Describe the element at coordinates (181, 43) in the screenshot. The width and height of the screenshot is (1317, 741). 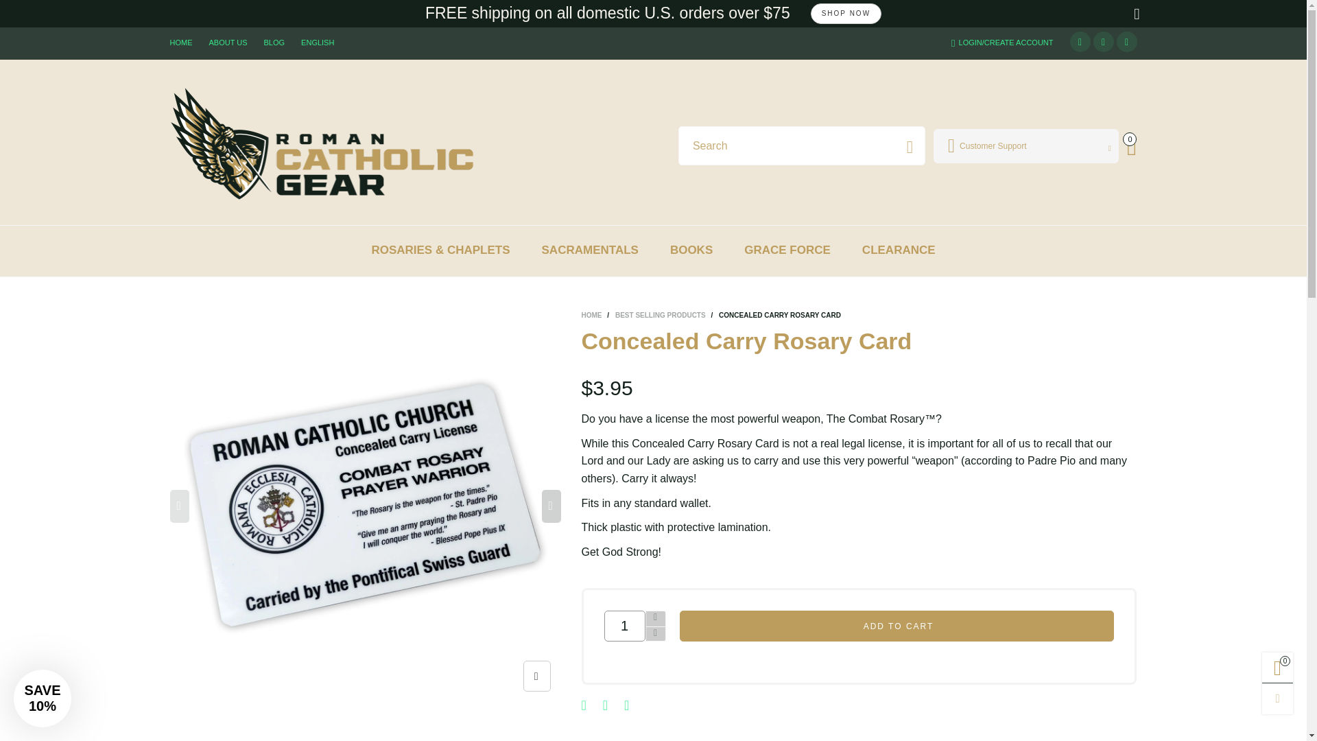
I see `HOME` at that location.